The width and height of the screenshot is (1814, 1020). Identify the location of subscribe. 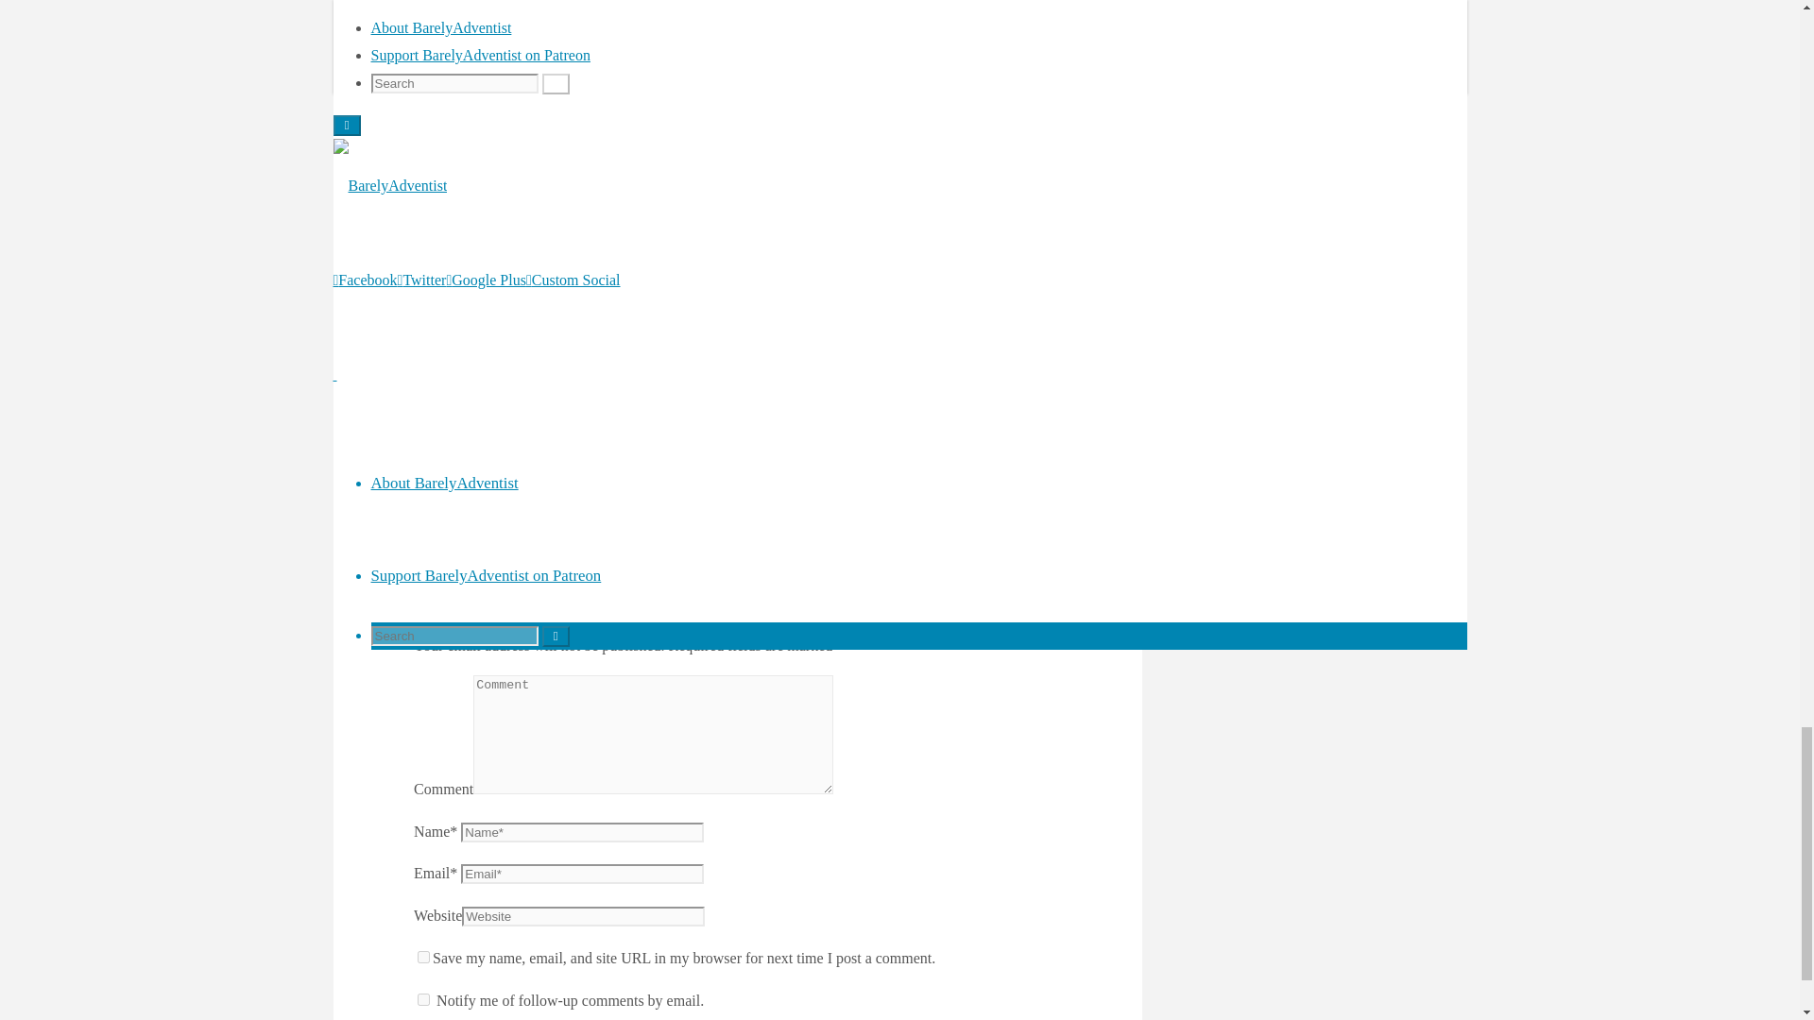
(423, 999).